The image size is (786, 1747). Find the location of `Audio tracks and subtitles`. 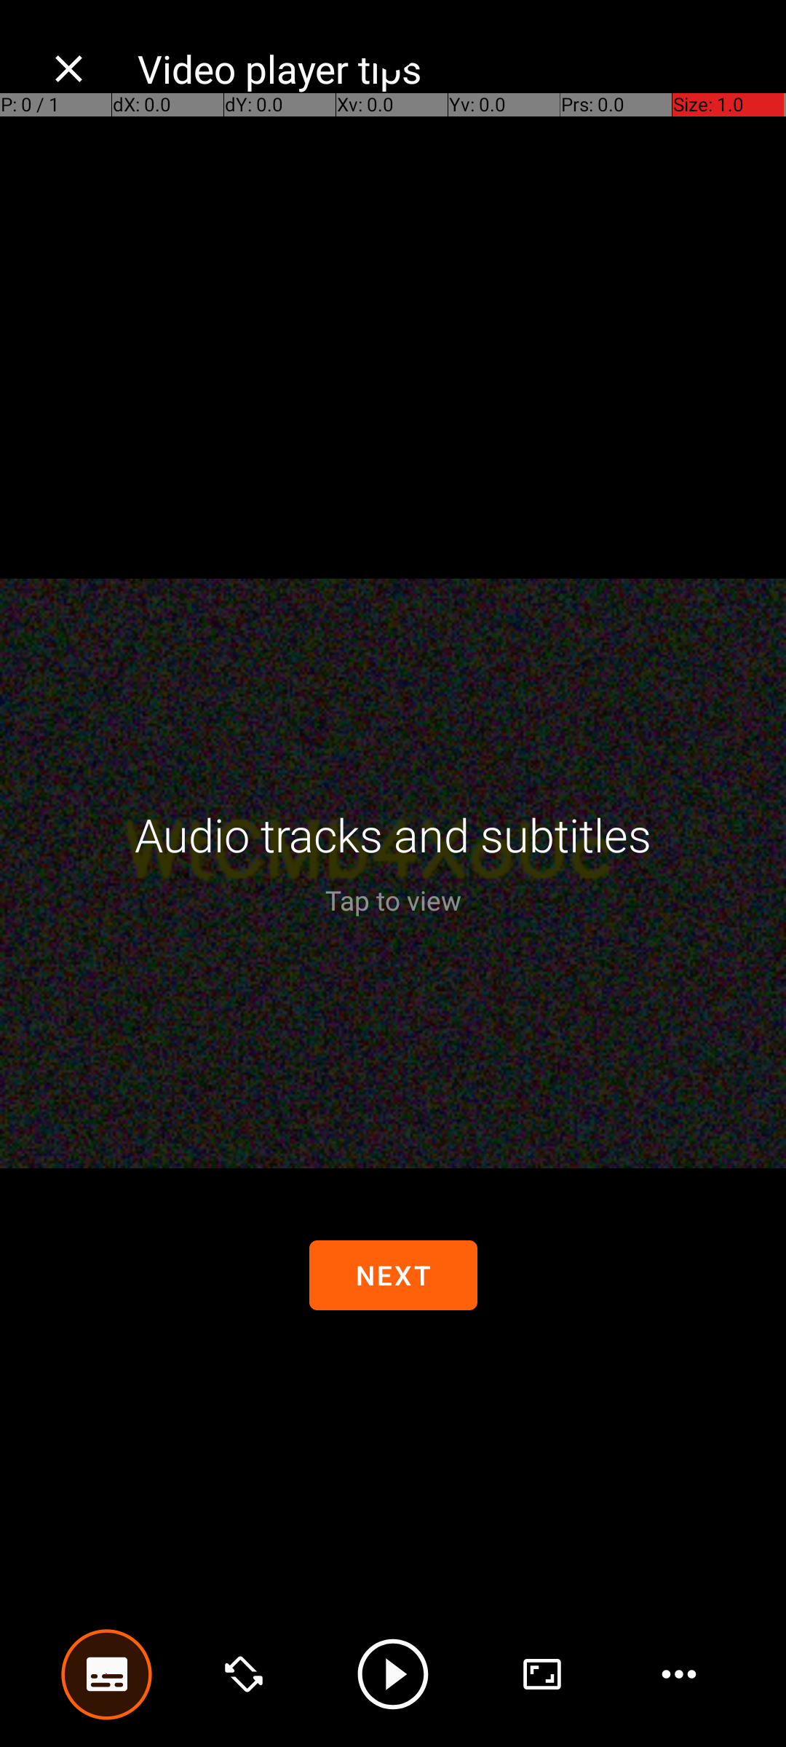

Audio tracks and subtitles is located at coordinates (393, 834).